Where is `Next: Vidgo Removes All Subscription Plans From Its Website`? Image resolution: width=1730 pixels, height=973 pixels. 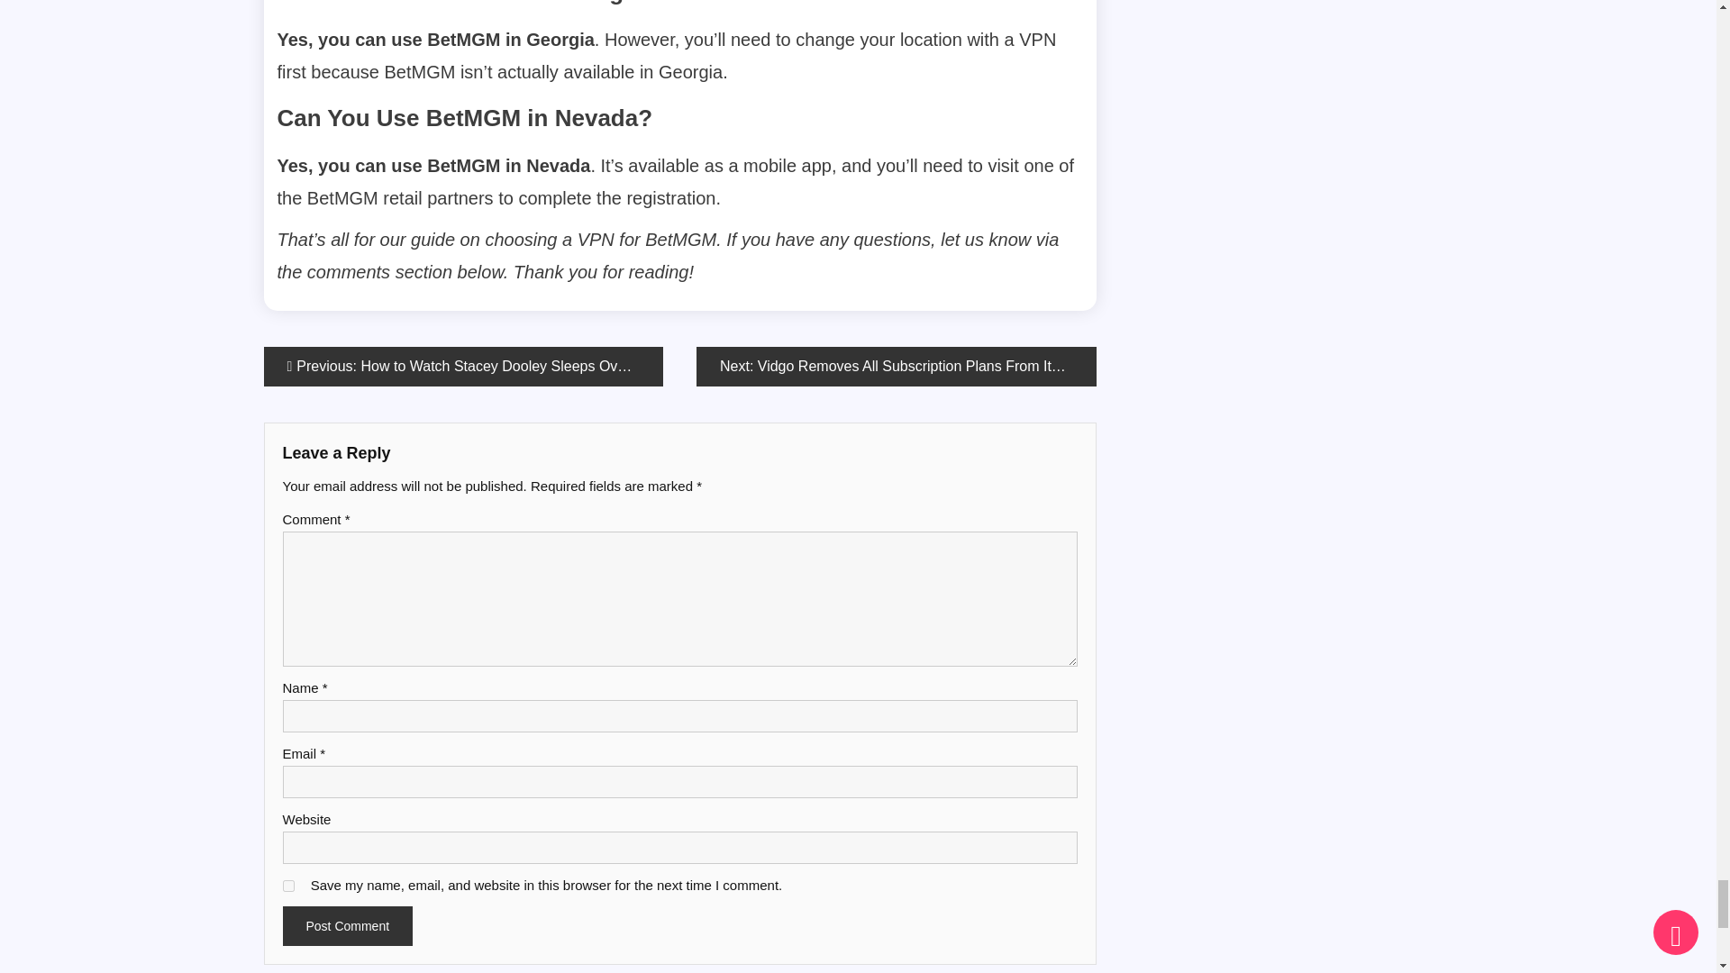 Next: Vidgo Removes All Subscription Plans From Its Website is located at coordinates (897, 366).